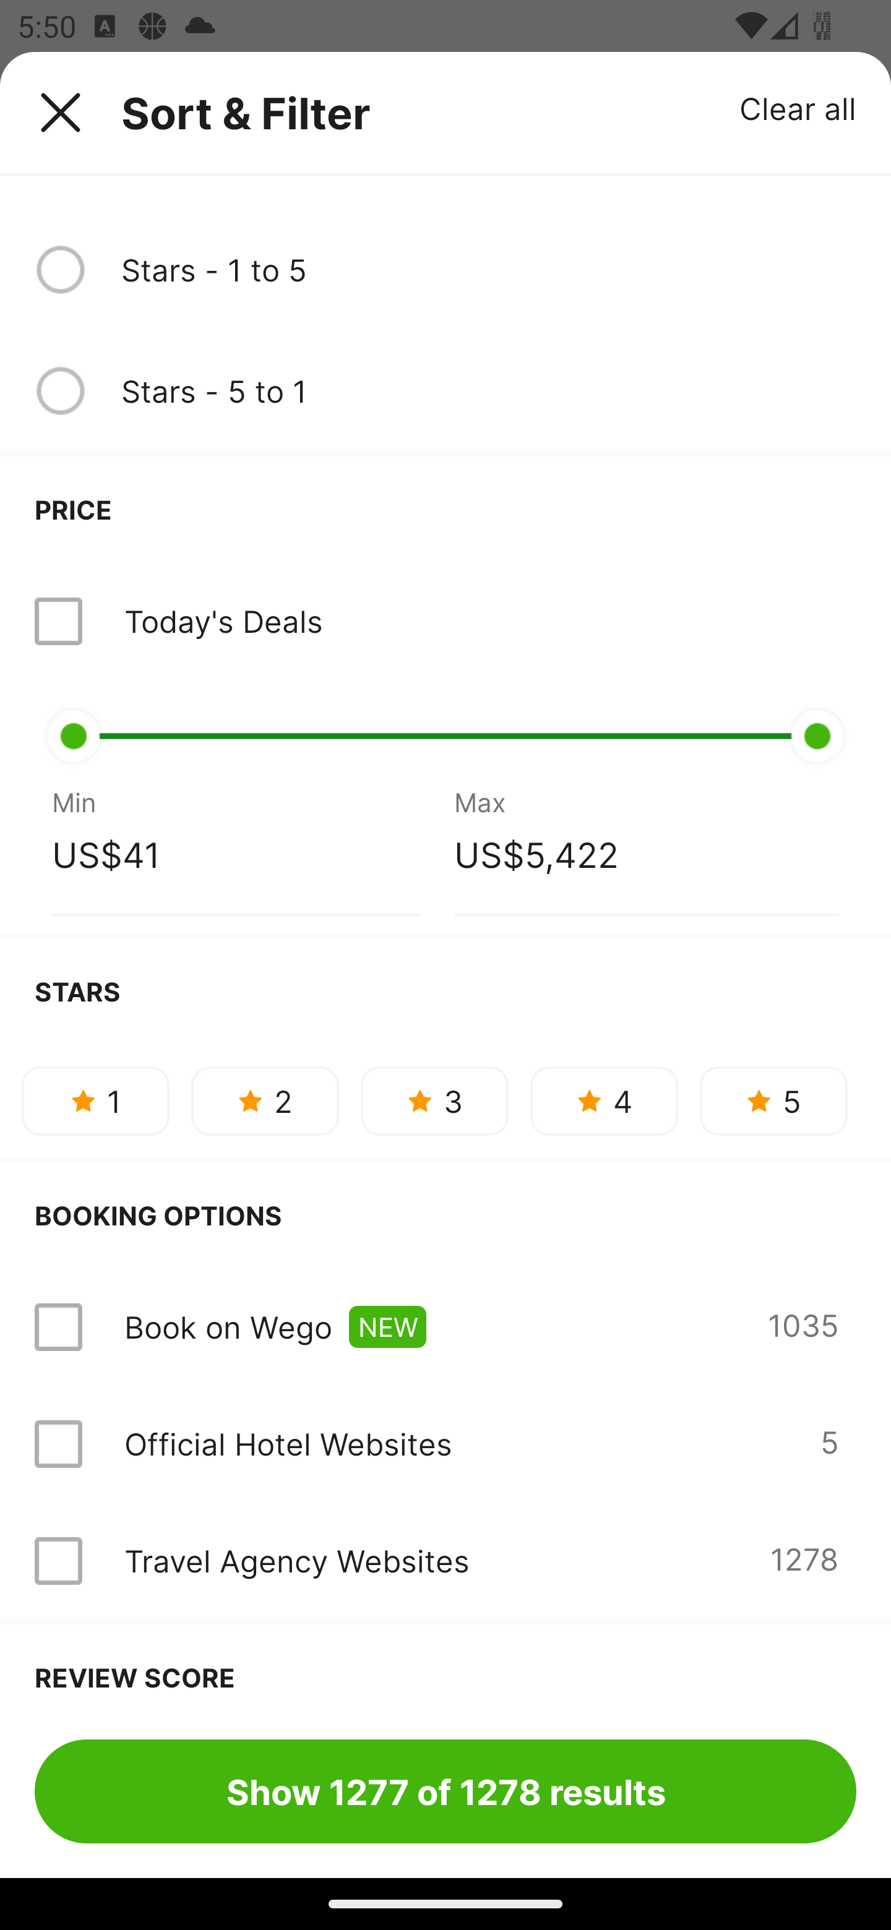  Describe the element at coordinates (445, 1444) in the screenshot. I see `Official Hotel Websites 5` at that location.